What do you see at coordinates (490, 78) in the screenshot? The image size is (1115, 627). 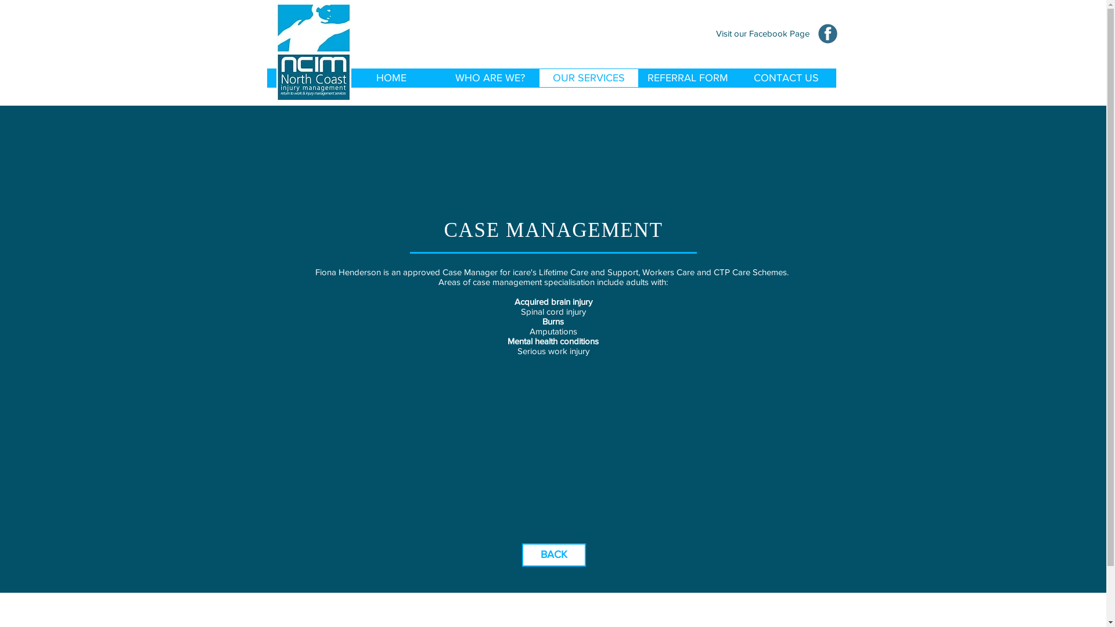 I see `WHO ARE WE?` at bounding box center [490, 78].